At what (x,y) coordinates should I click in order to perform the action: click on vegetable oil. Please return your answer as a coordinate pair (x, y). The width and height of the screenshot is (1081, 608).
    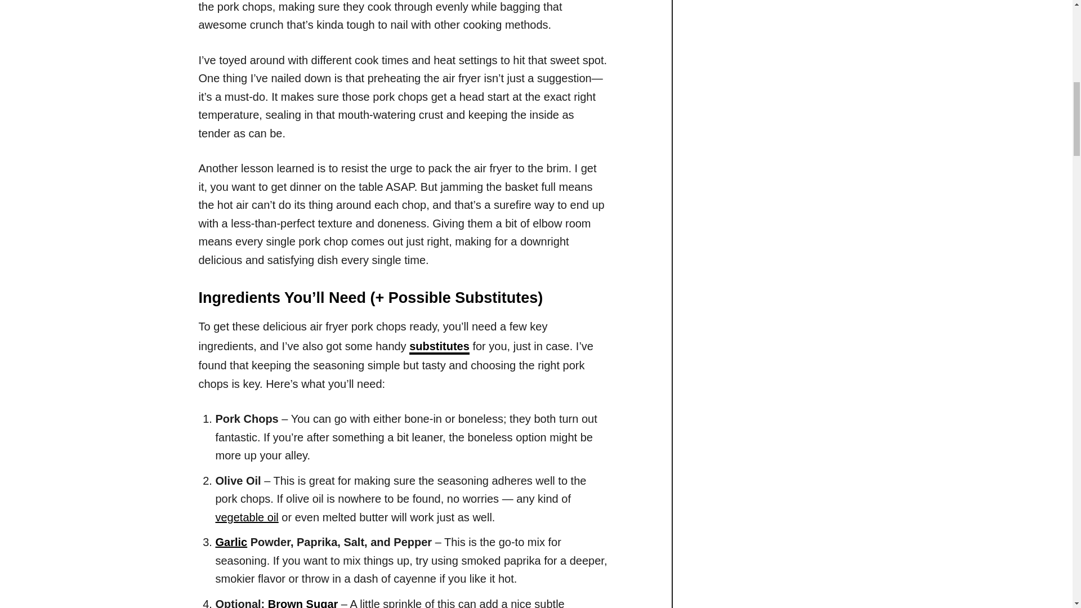
    Looking at the image, I should click on (247, 517).